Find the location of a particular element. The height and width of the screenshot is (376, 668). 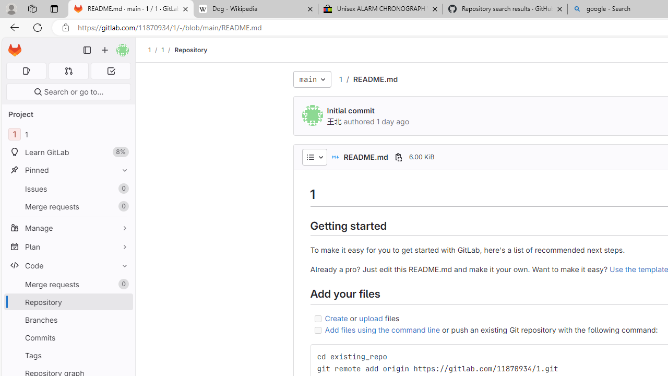

Commits is located at coordinates (68, 337).